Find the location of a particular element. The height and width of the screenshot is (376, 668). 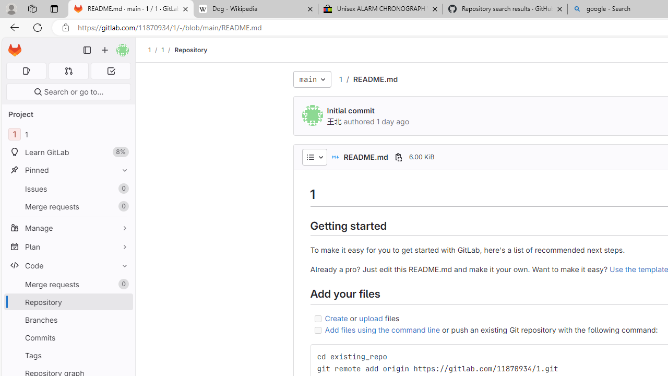

Commits is located at coordinates (68, 337).